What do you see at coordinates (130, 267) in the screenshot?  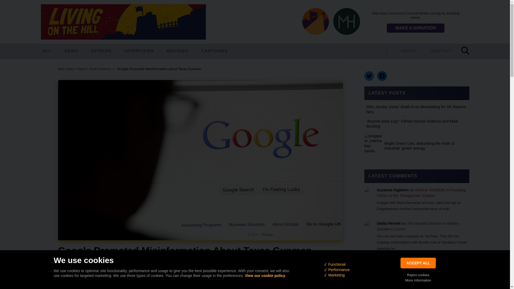 I see `Sarah Mills` at bounding box center [130, 267].